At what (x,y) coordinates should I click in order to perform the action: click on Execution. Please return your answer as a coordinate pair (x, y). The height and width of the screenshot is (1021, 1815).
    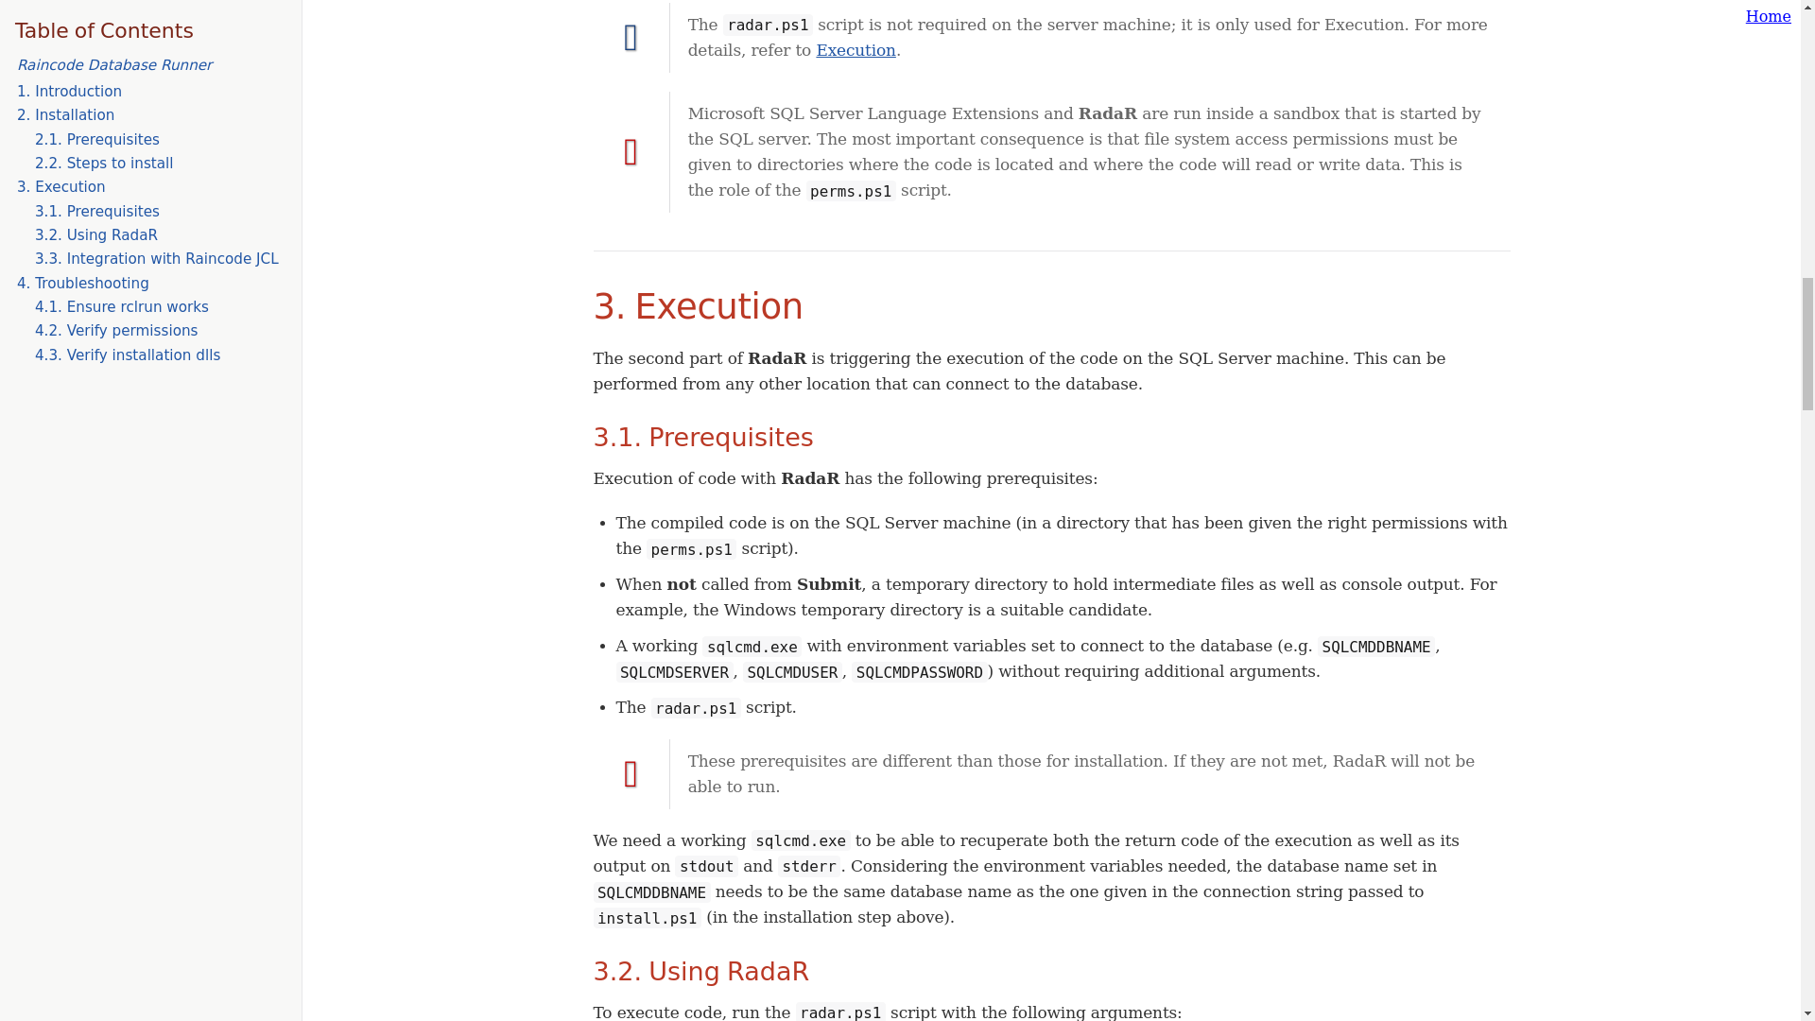
    Looking at the image, I should click on (855, 49).